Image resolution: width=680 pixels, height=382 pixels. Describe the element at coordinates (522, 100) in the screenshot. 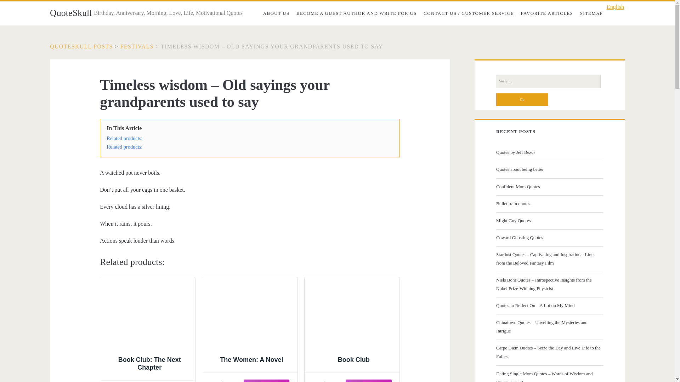

I see `Go` at that location.